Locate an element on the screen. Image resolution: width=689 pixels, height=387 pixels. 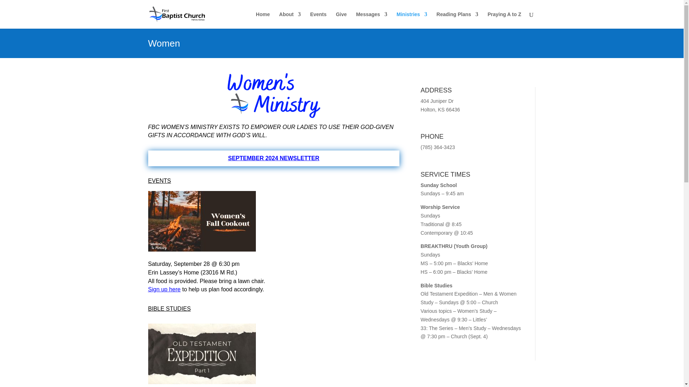
Ministries is located at coordinates (412, 20).